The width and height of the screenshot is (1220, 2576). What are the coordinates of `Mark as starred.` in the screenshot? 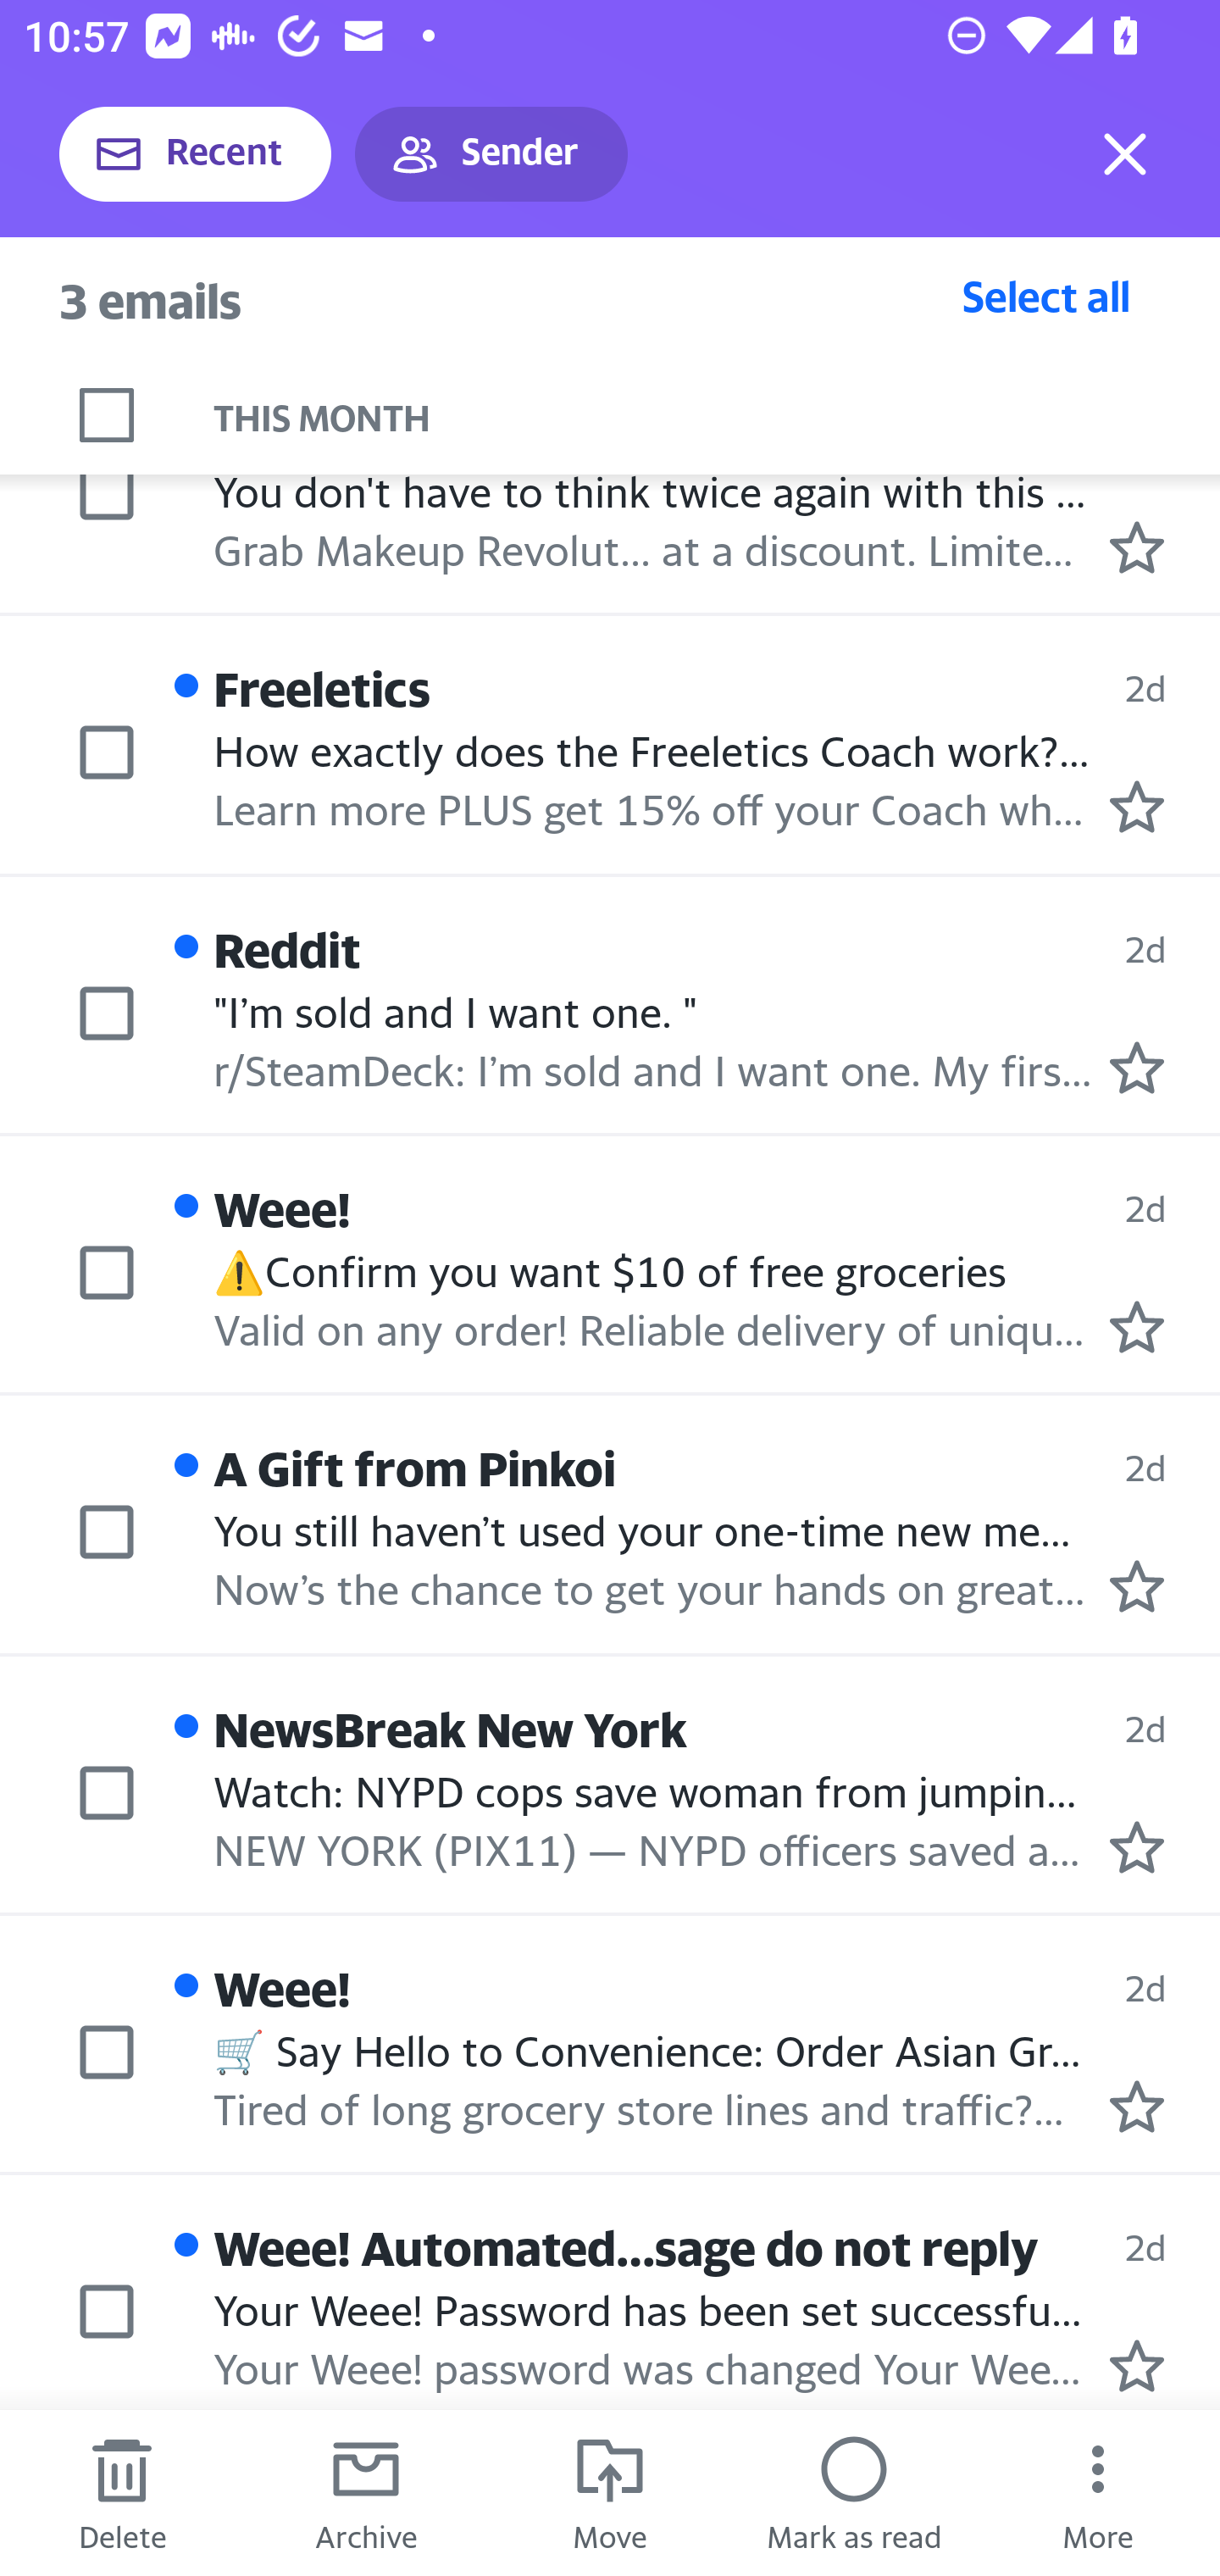 It's located at (1137, 1848).